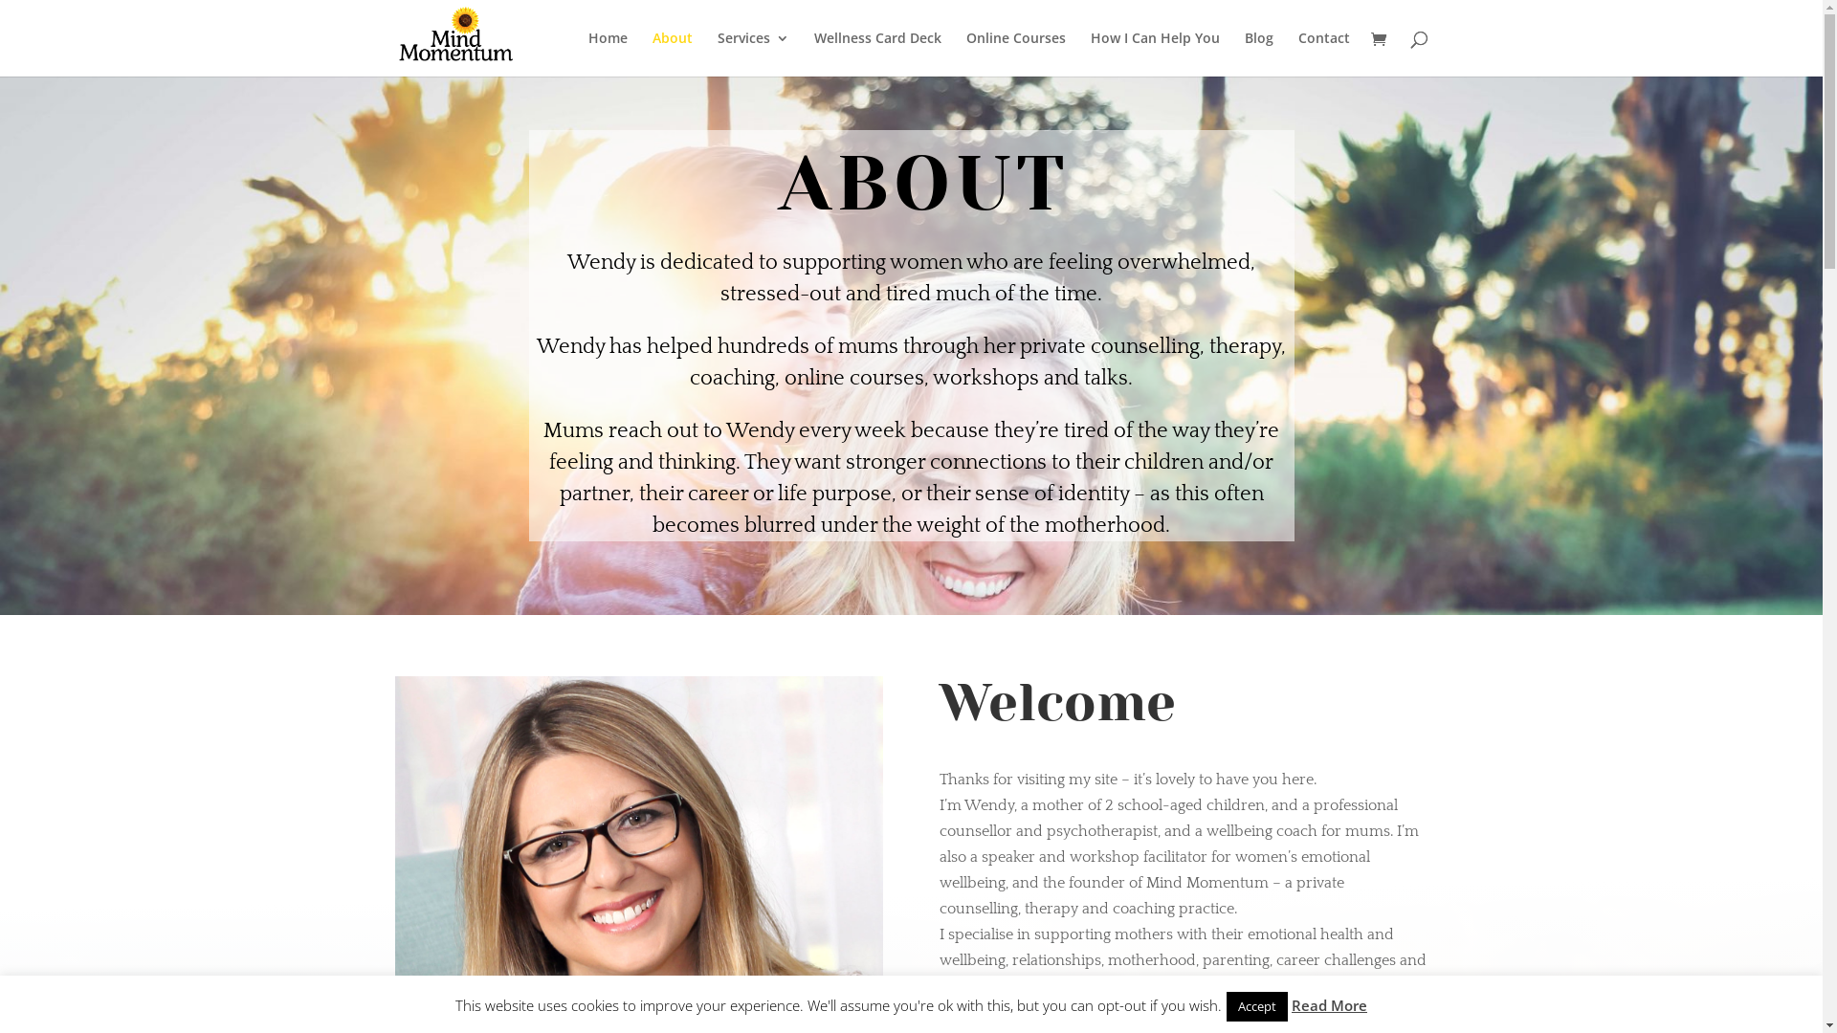 The width and height of the screenshot is (1837, 1033). I want to click on Services, so click(754, 54).